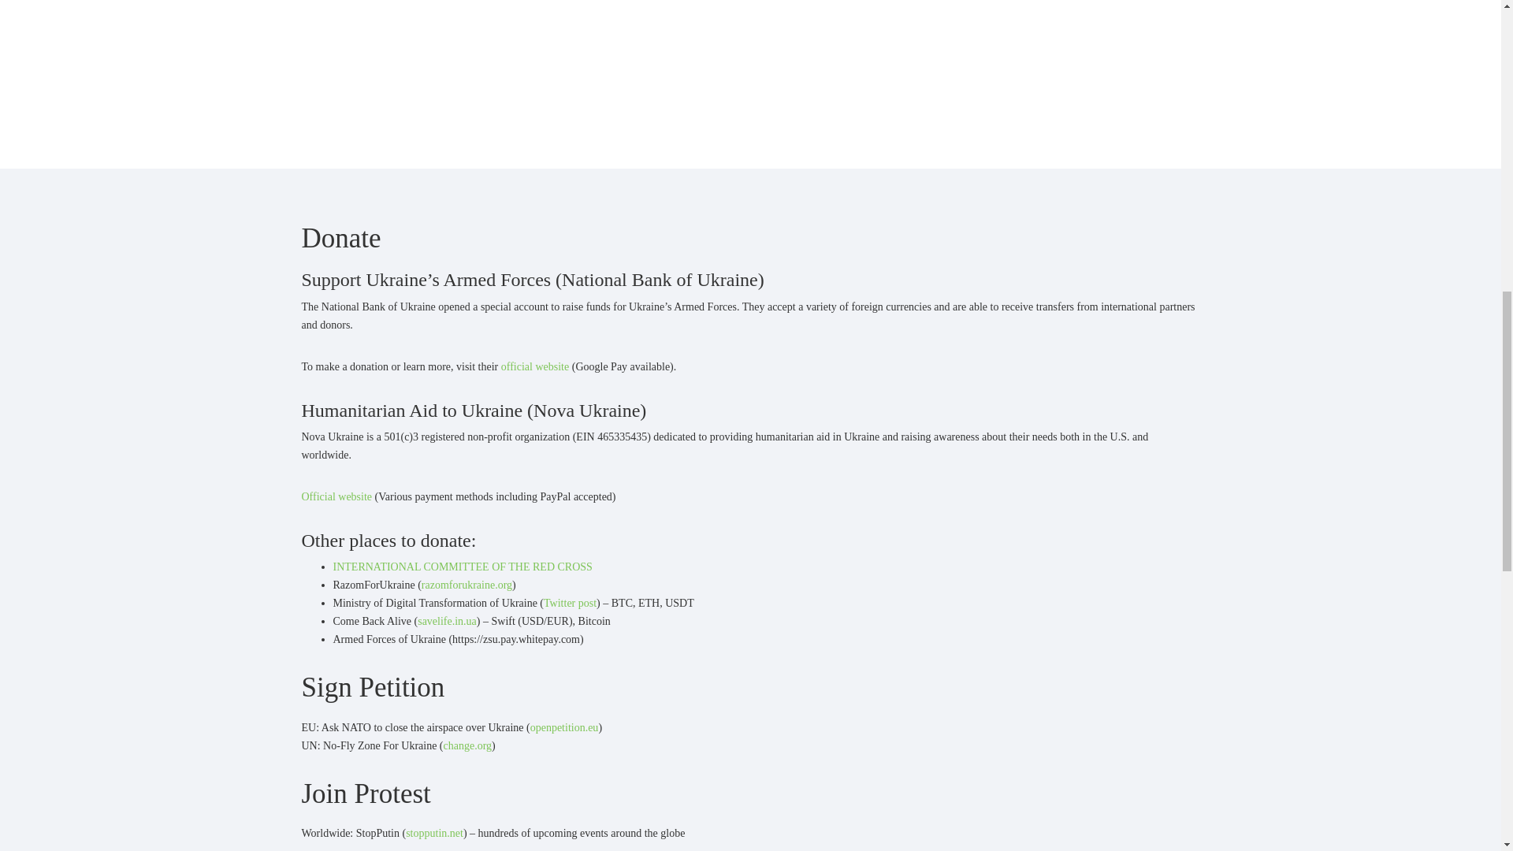 The height and width of the screenshot is (851, 1513). What do you see at coordinates (446, 621) in the screenshot?
I see `savelife.in.ua` at bounding box center [446, 621].